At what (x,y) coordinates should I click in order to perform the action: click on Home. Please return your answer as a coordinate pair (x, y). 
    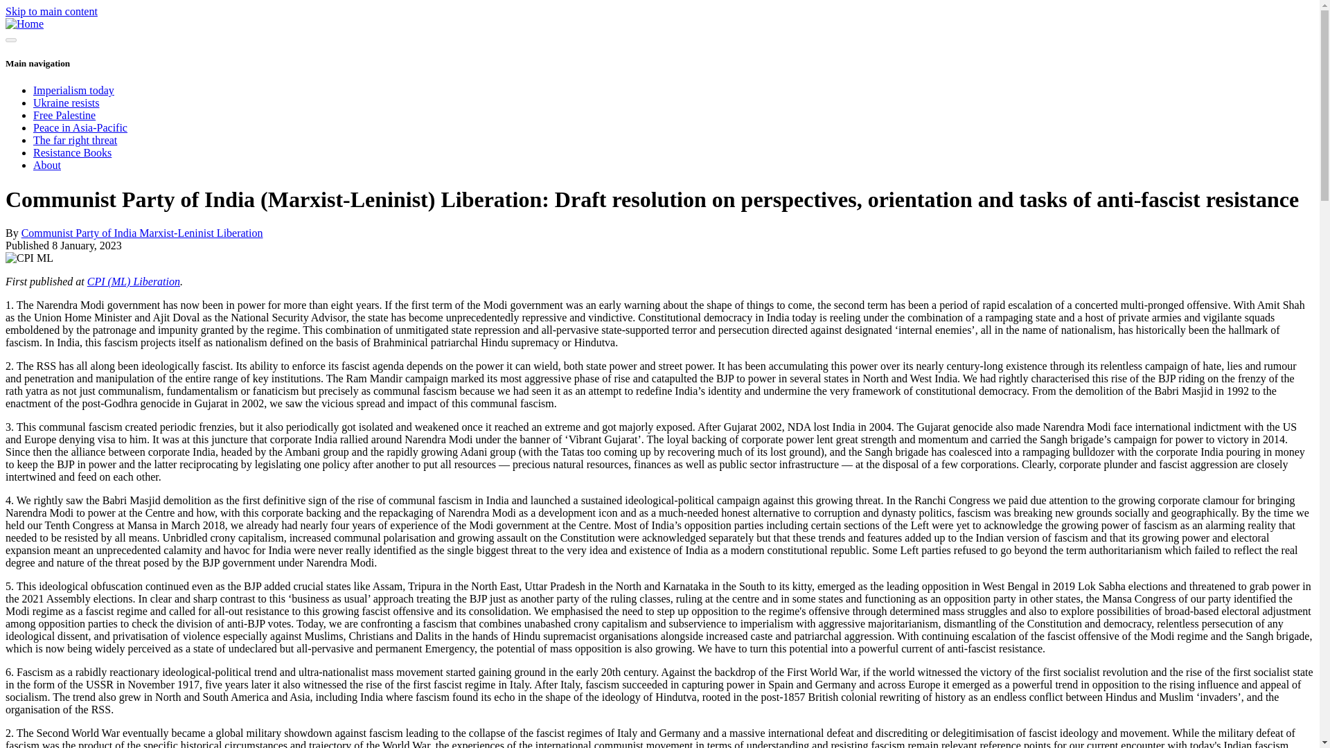
    Looking at the image, I should click on (24, 24).